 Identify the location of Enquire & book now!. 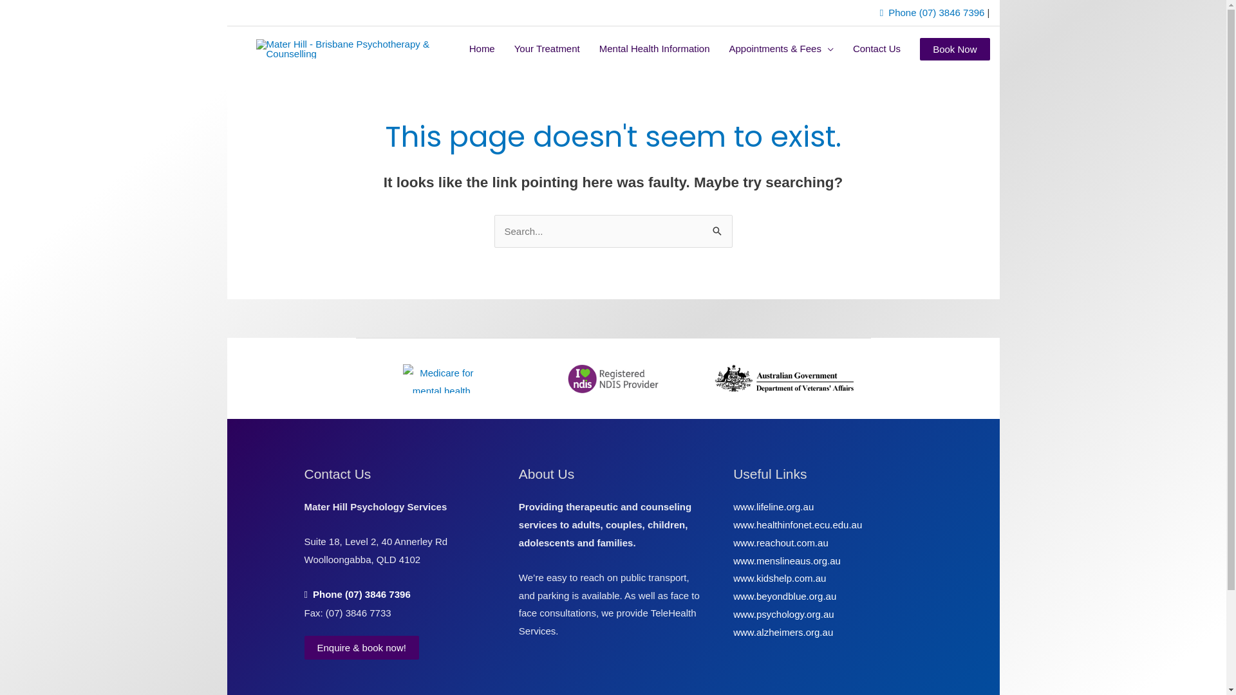
(361, 647).